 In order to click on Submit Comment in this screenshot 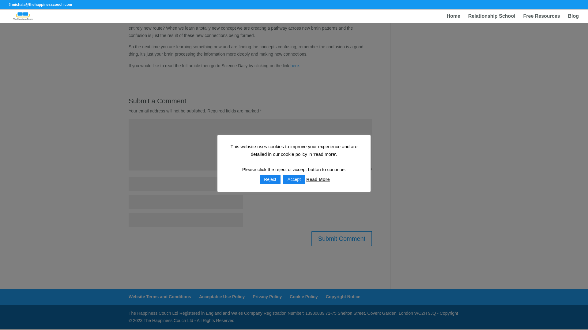, I will do `click(342, 238)`.